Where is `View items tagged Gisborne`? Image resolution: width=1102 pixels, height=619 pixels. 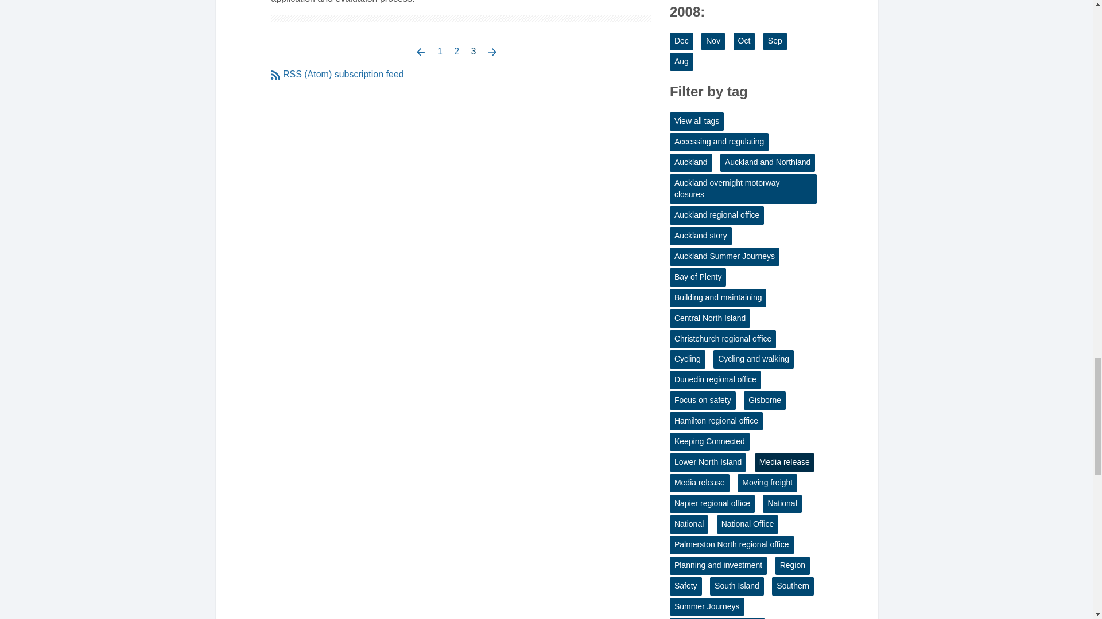
View items tagged Gisborne is located at coordinates (765, 400).